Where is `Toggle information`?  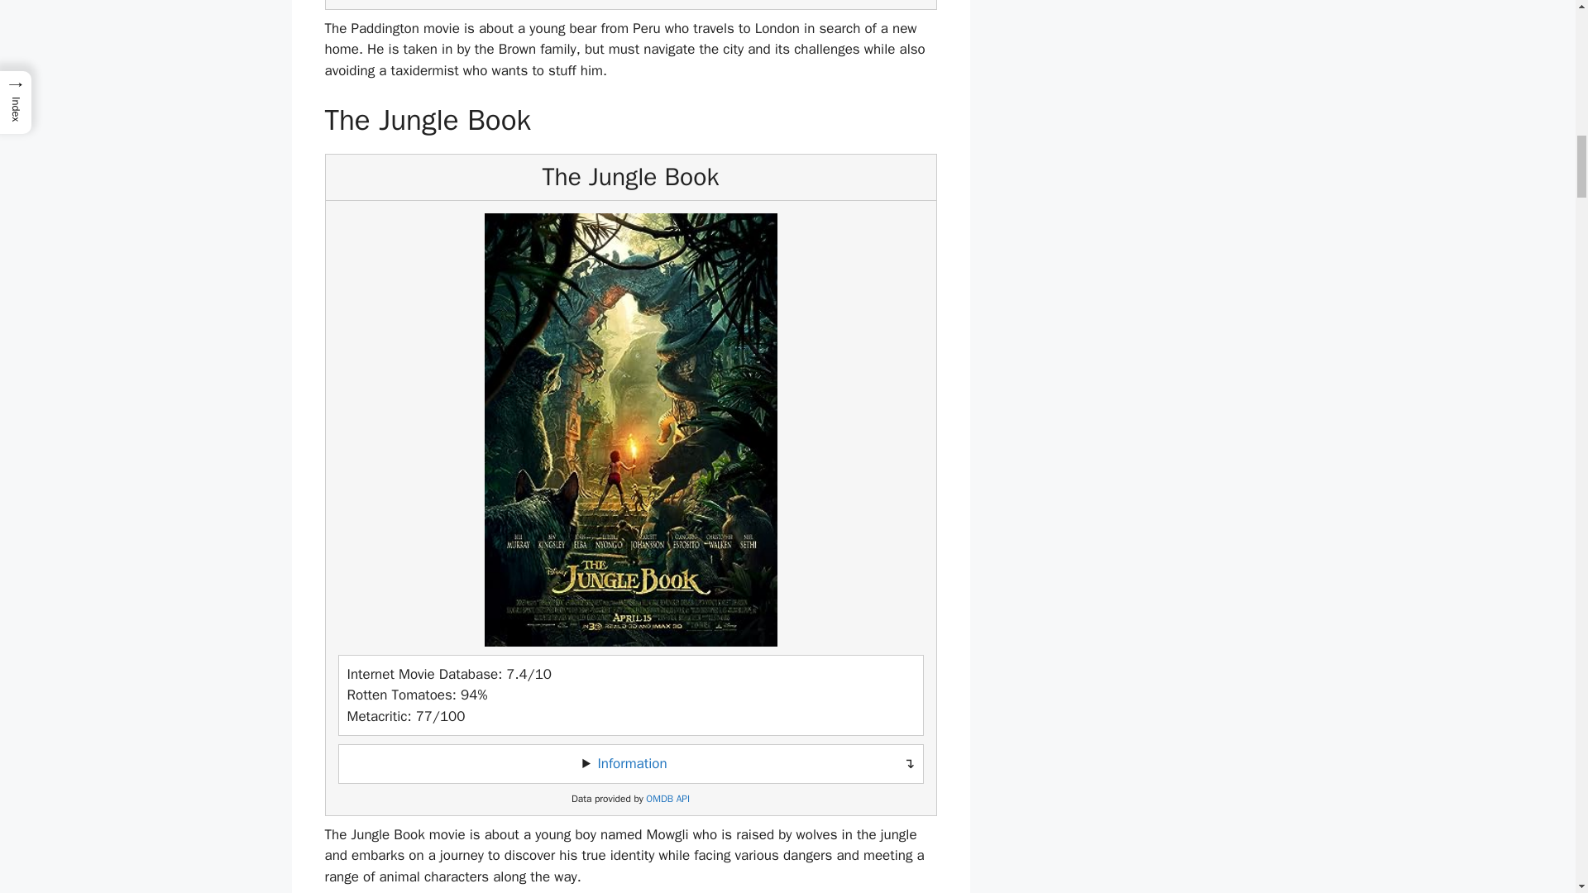 Toggle information is located at coordinates (630, 764).